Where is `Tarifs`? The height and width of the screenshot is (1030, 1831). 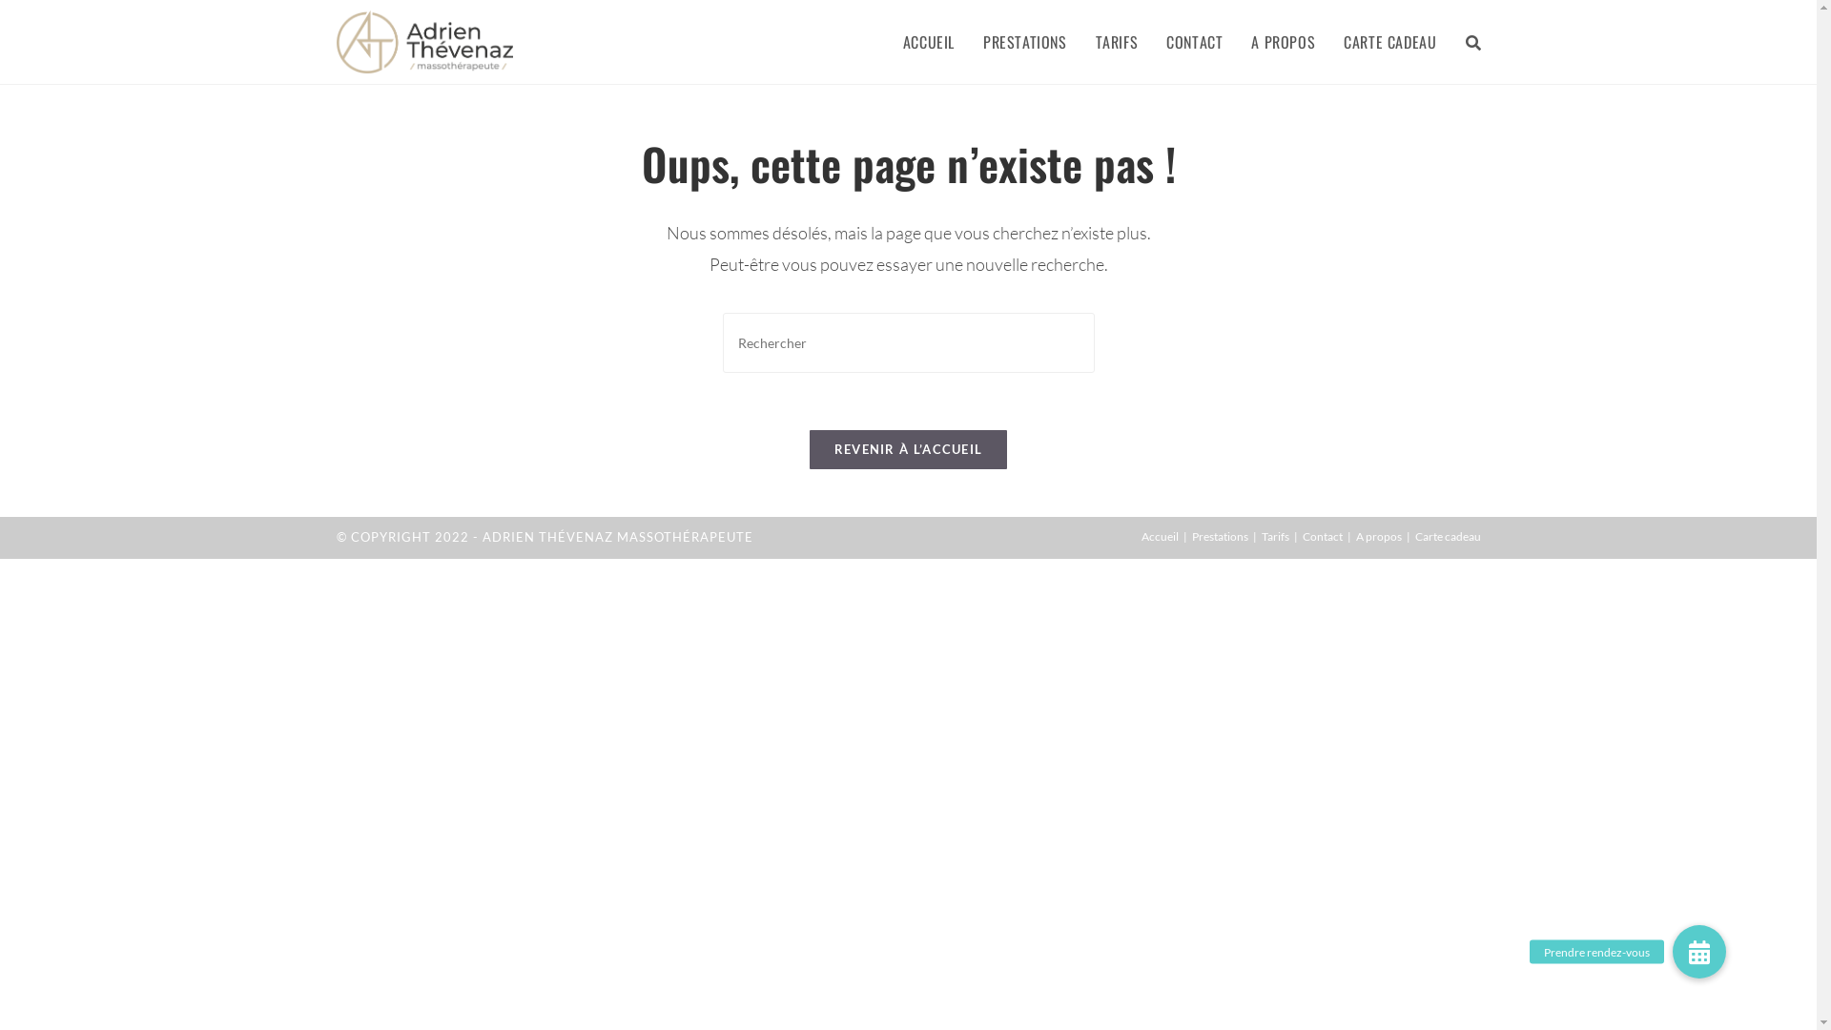
Tarifs is located at coordinates (1274, 536).